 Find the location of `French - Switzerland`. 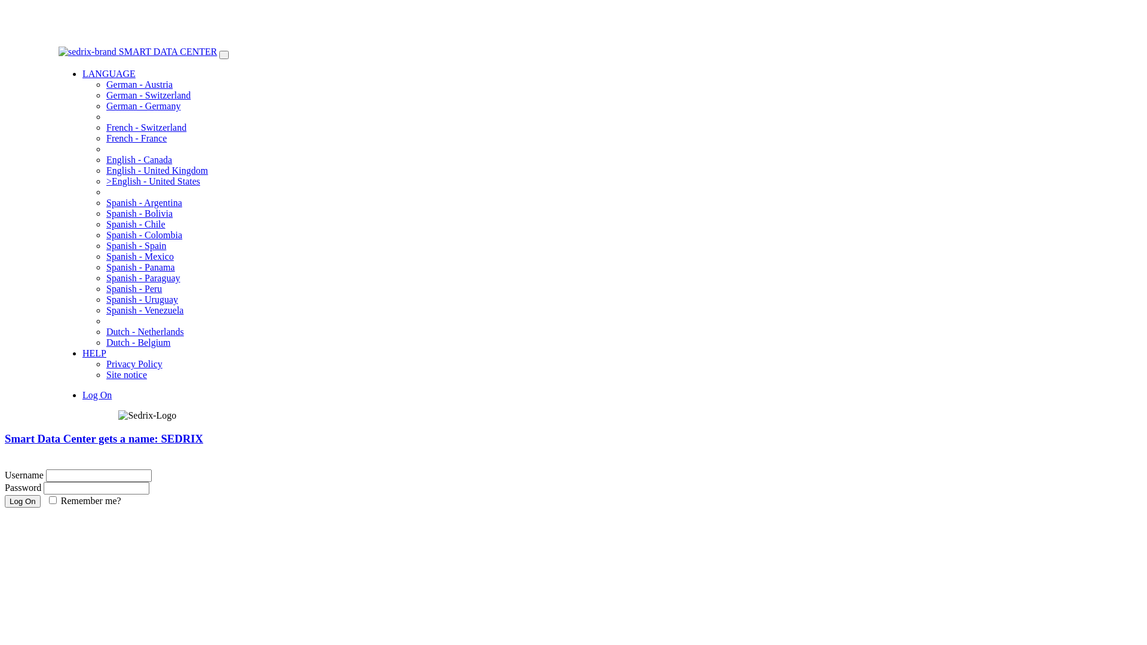

French - Switzerland is located at coordinates (146, 128).